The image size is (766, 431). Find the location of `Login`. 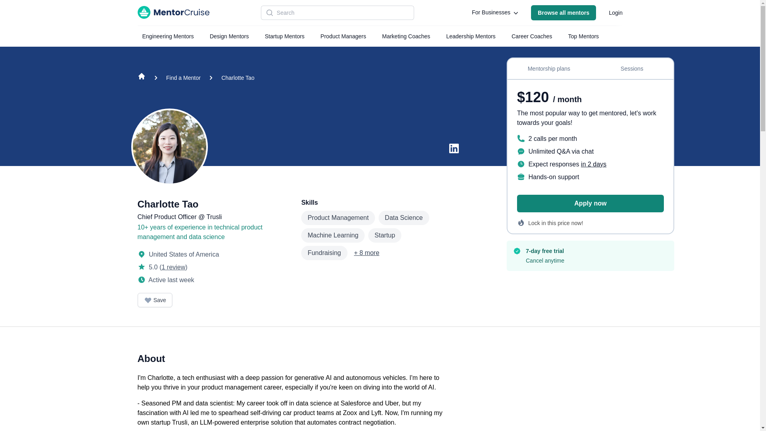

Login is located at coordinates (615, 13).